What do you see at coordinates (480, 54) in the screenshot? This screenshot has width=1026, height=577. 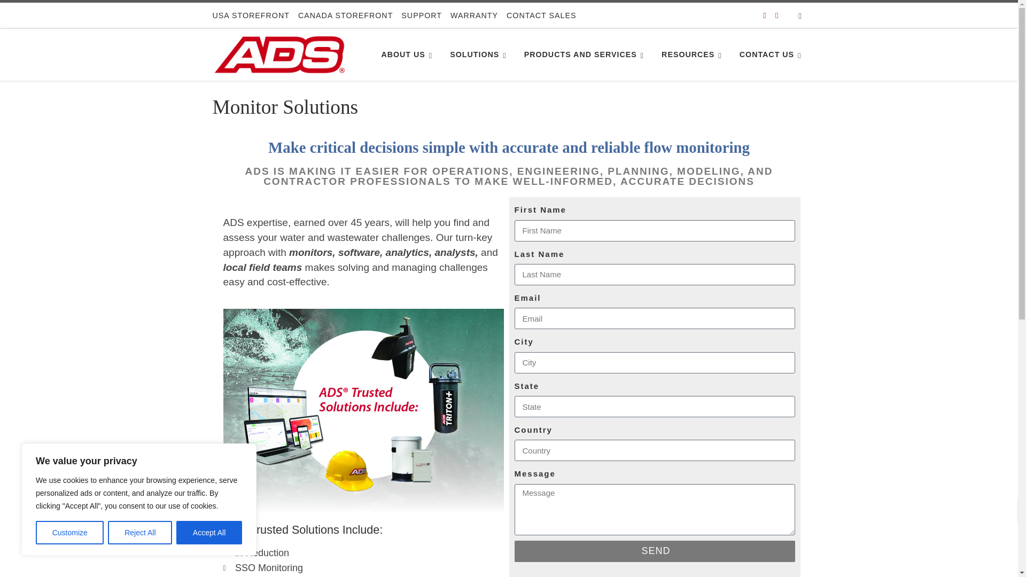 I see `SOLUTIONS` at bounding box center [480, 54].